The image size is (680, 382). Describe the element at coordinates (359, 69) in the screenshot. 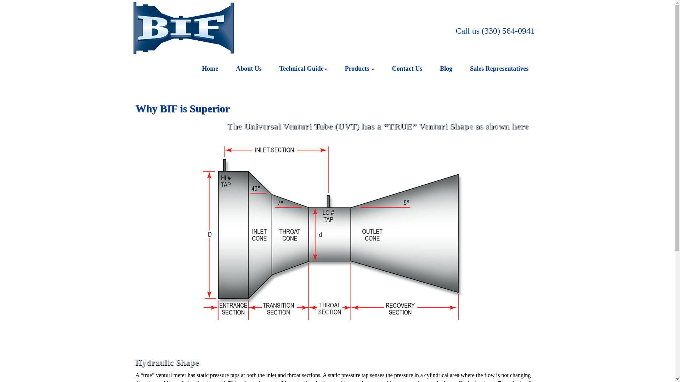

I see `Products` at that location.